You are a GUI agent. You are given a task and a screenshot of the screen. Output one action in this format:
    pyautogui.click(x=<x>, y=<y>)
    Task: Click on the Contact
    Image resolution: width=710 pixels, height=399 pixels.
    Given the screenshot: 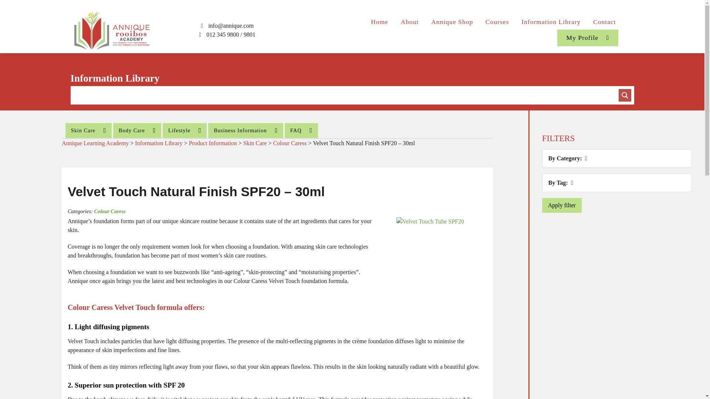 What is the action you would take?
    pyautogui.click(x=604, y=21)
    